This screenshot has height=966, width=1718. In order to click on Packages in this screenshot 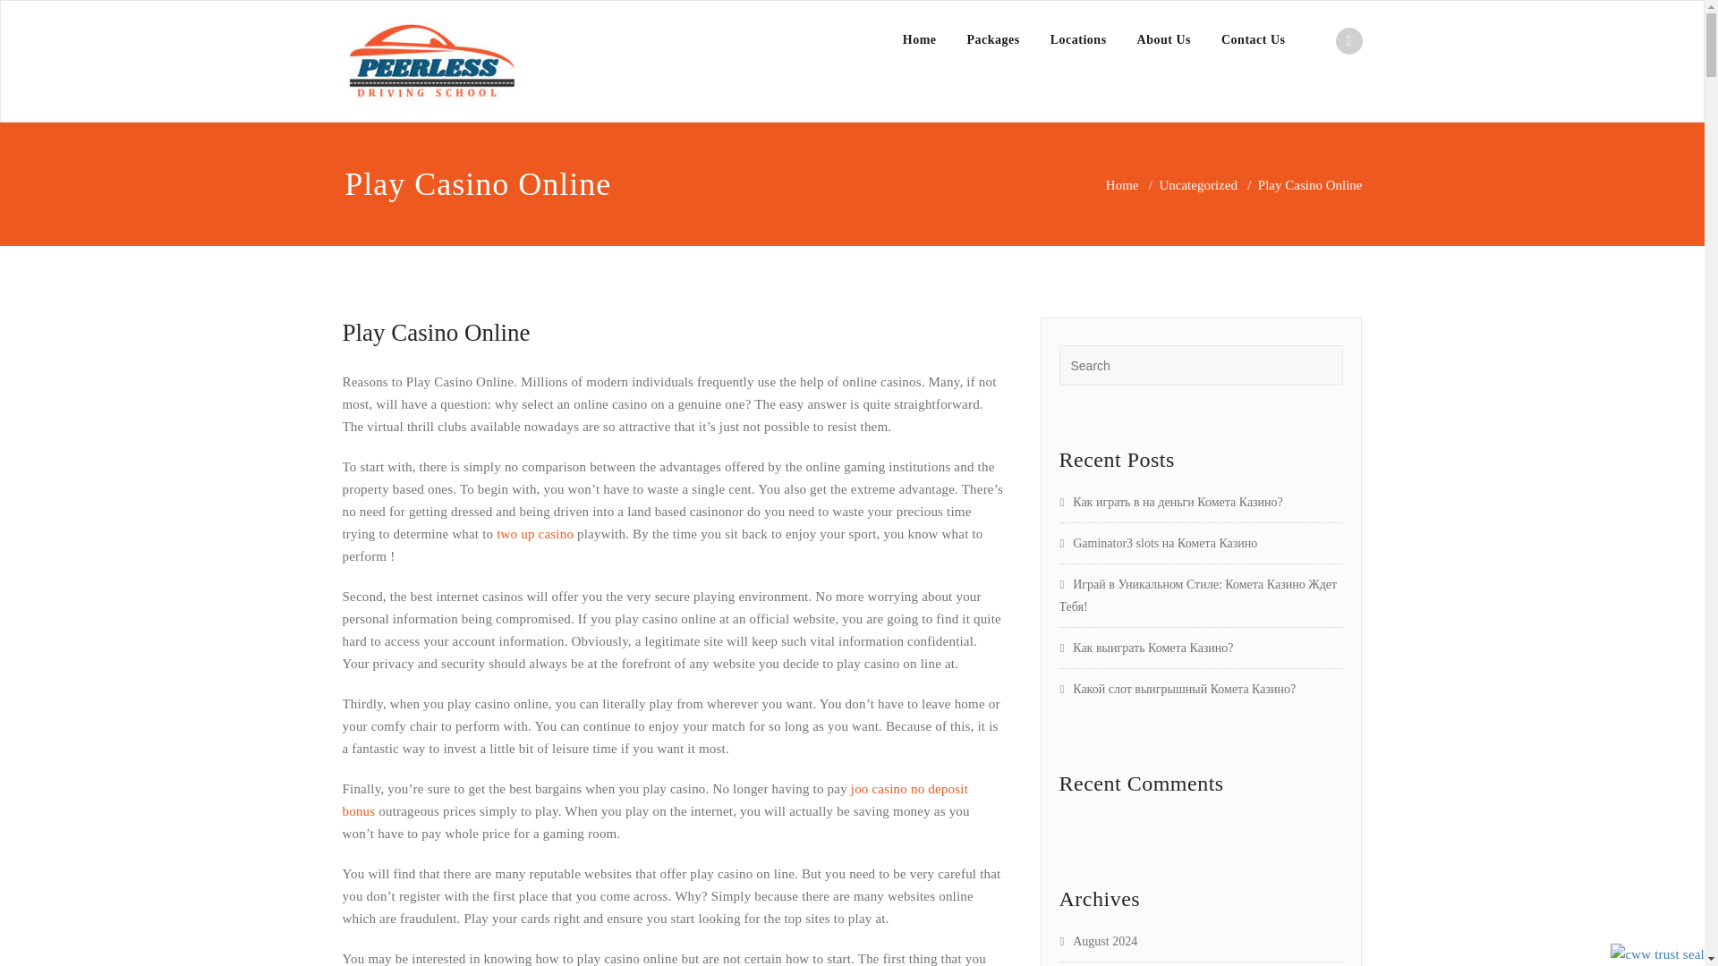, I will do `click(993, 39)`.